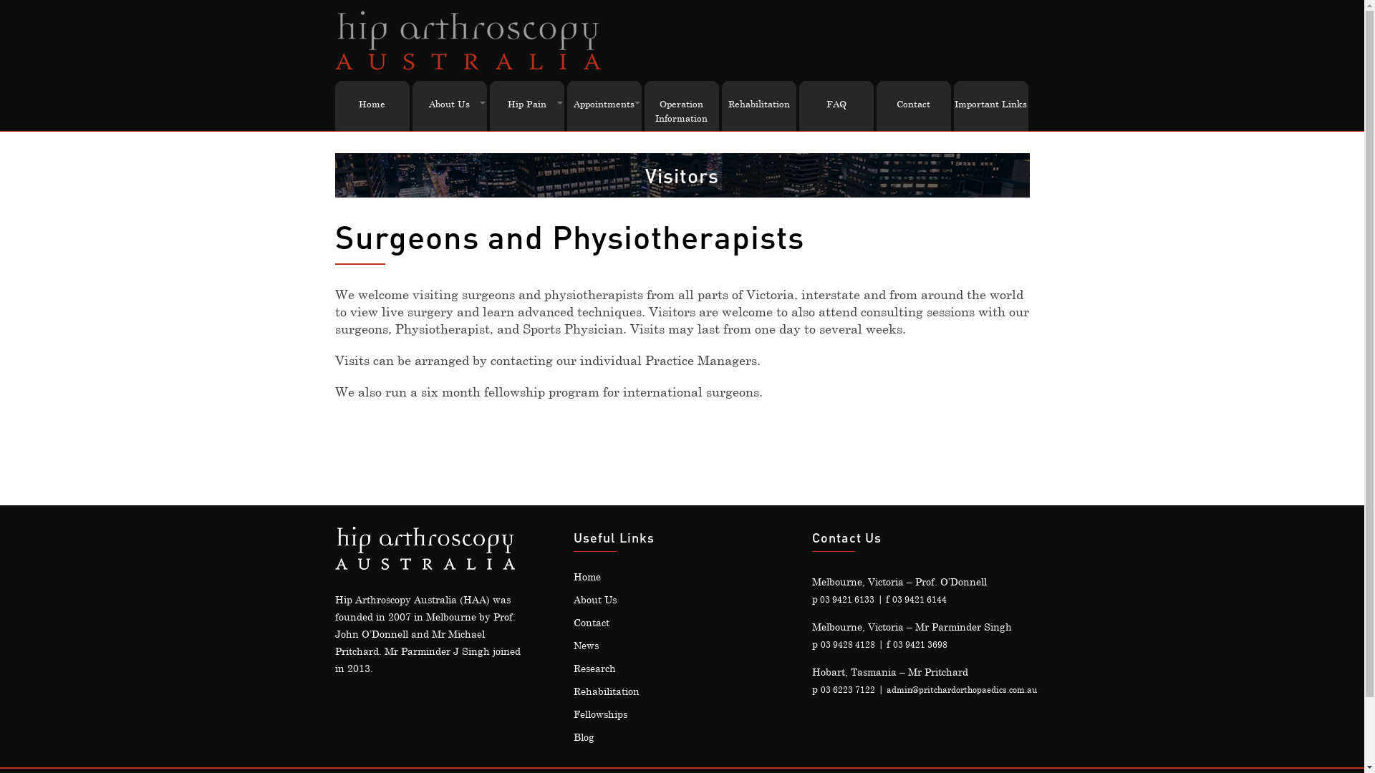  What do you see at coordinates (920, 644) in the screenshot?
I see `03 9421 3698` at bounding box center [920, 644].